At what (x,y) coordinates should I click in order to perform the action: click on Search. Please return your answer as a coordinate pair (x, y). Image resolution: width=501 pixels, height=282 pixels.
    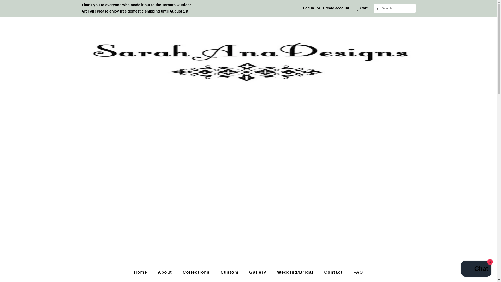
    Looking at the image, I should click on (378, 8).